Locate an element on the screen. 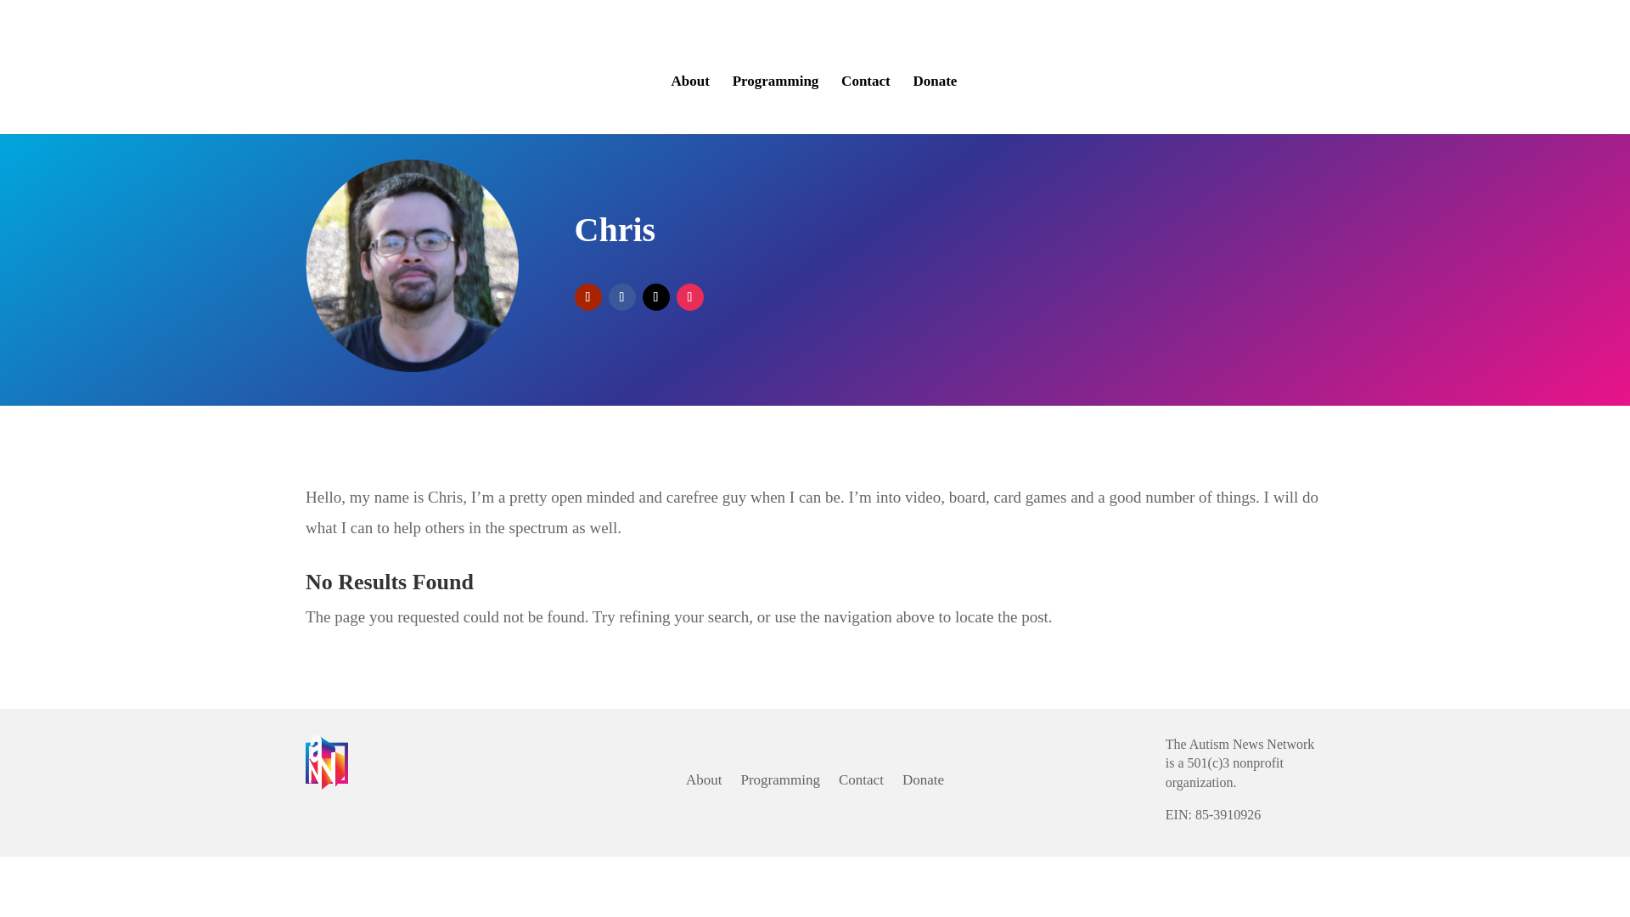  Programming is located at coordinates (779, 783).